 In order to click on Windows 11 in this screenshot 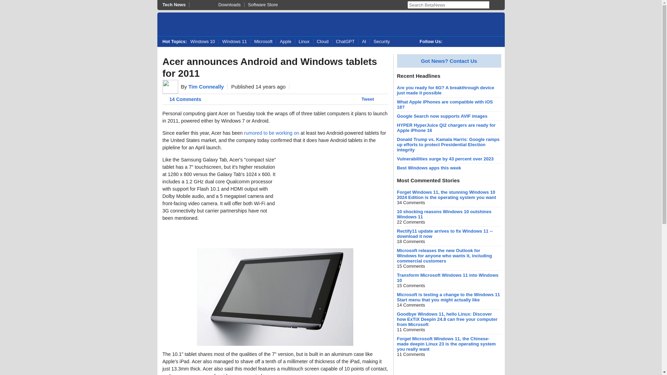, I will do `click(234, 42)`.